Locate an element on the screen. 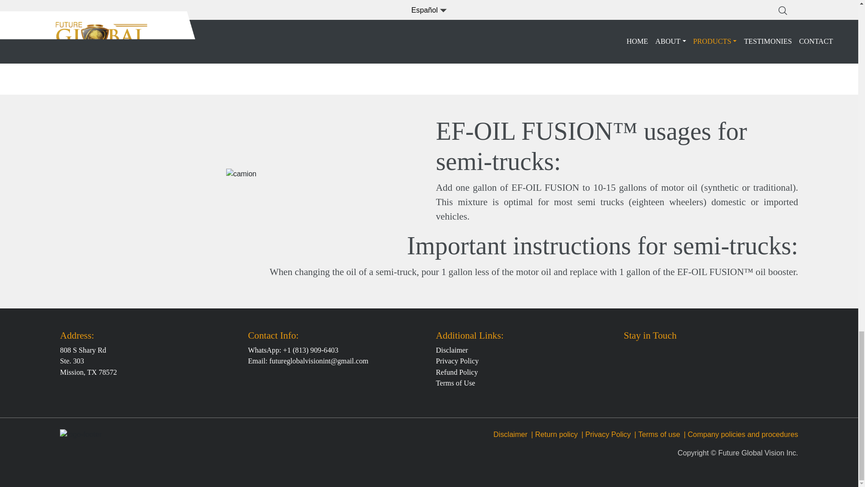 Image resolution: width=865 pixels, height=487 pixels. Privacy Policy is located at coordinates (457, 361).